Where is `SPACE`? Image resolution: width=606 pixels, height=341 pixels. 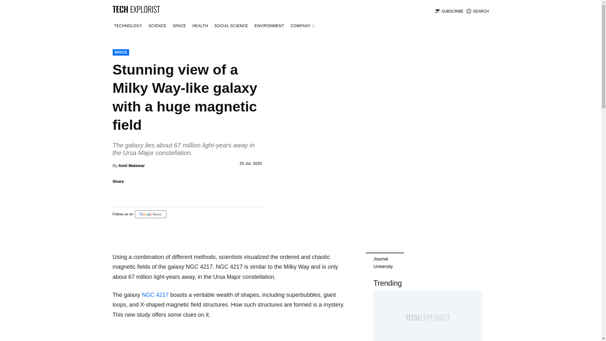 SPACE is located at coordinates (179, 26).